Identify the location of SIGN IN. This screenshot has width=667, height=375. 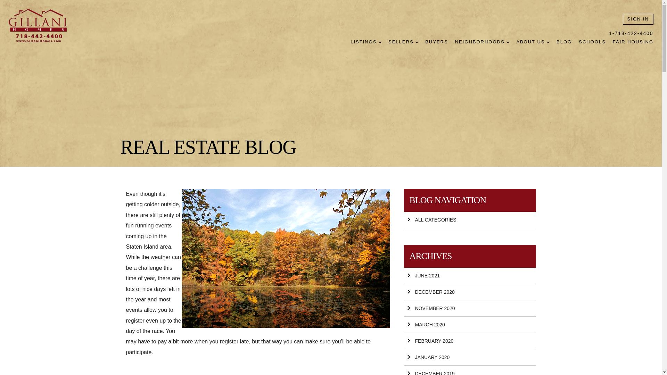
(638, 19).